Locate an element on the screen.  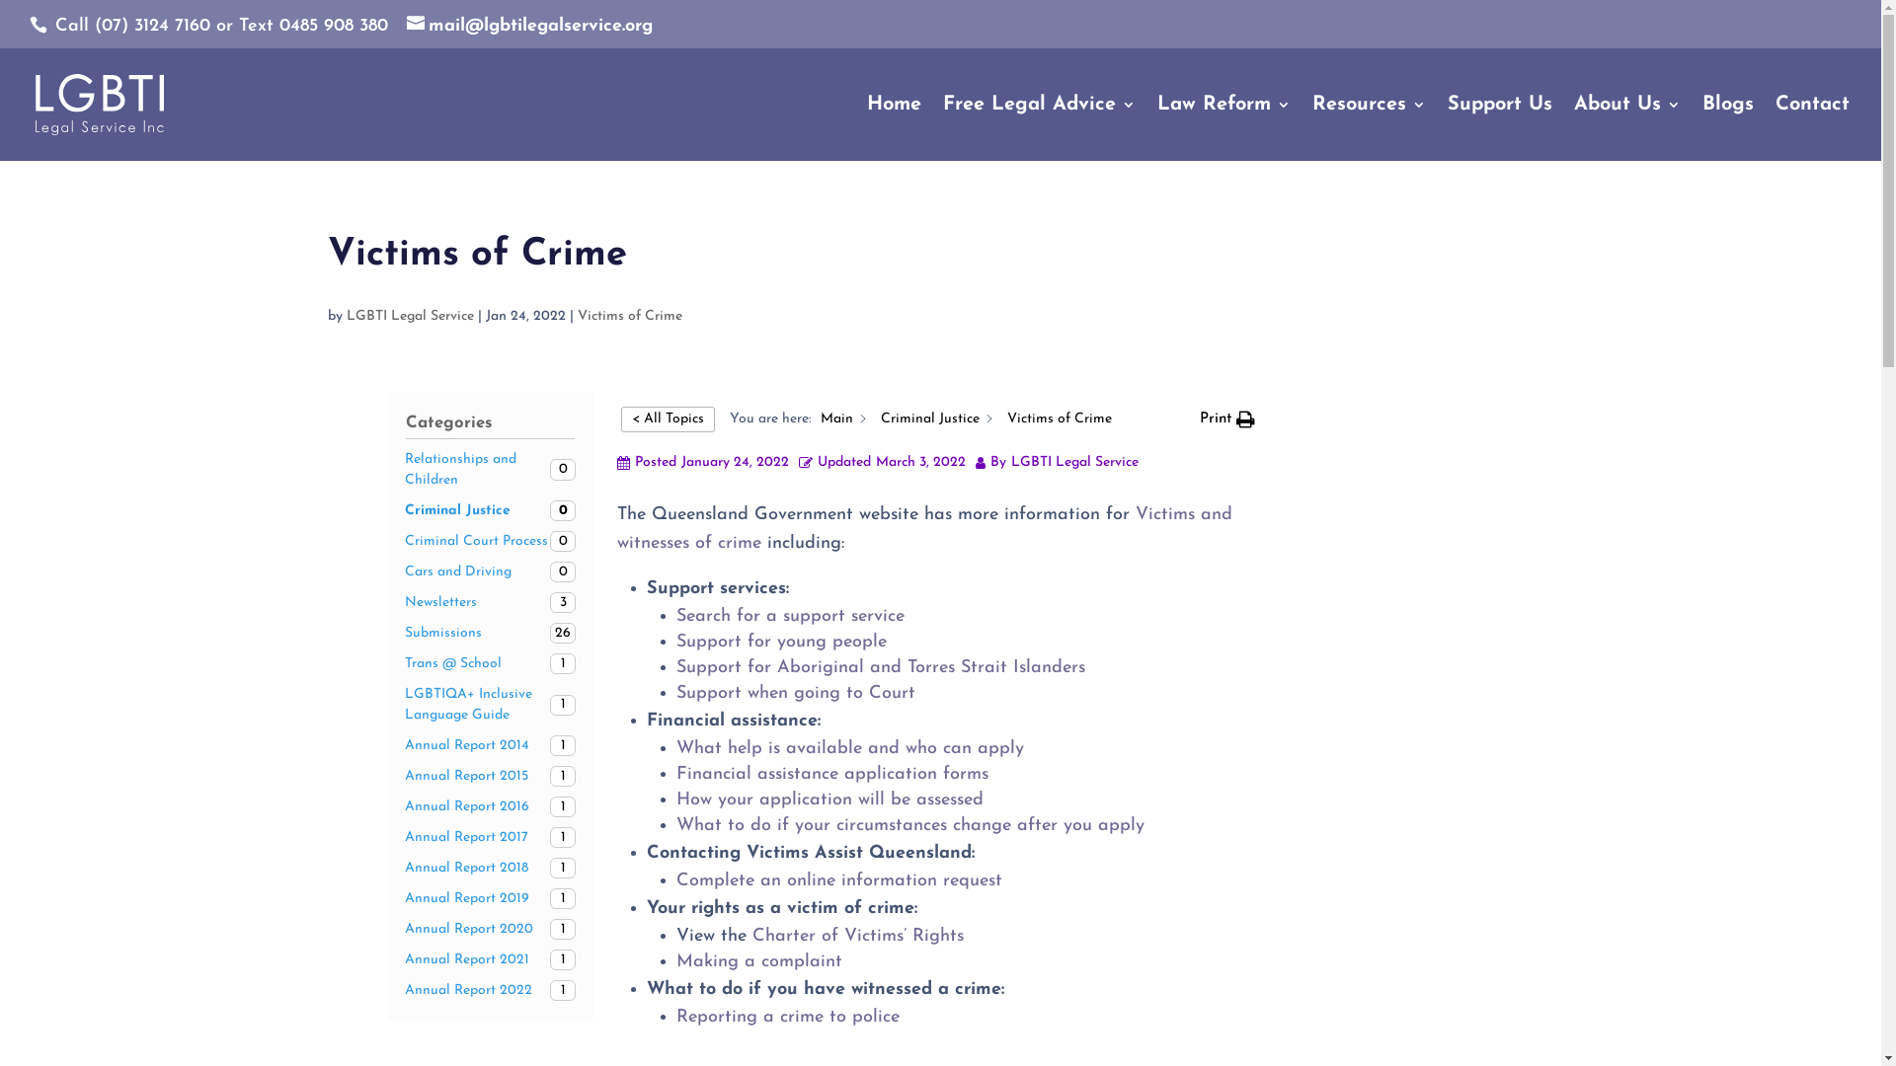
Blogs is located at coordinates (1728, 129).